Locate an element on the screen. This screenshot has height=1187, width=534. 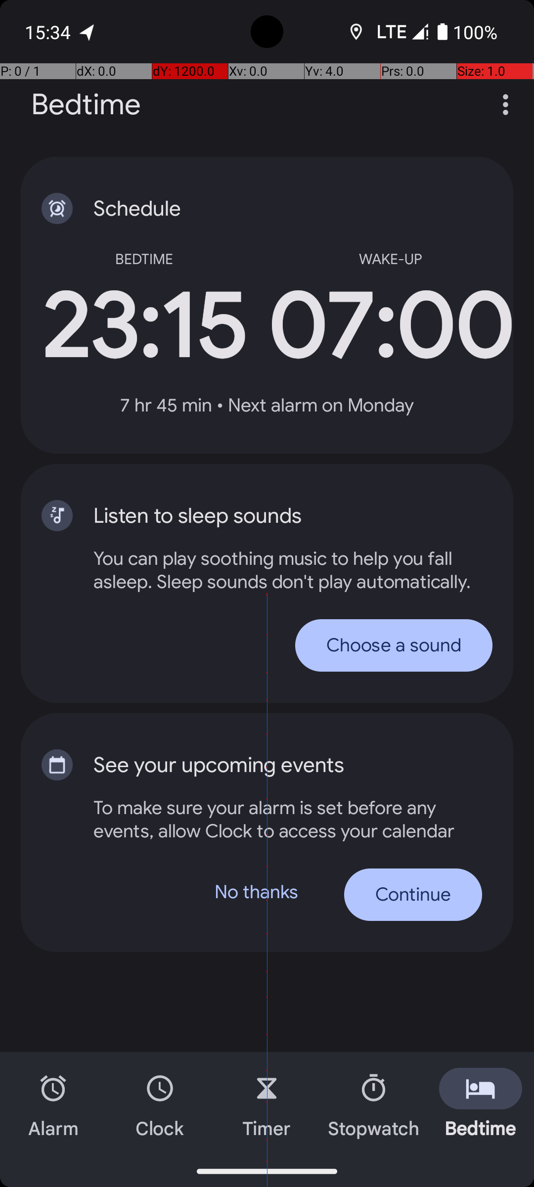
To make sure your alarm is set before any events, allow Clock to access your calendar is located at coordinates (288, 819).